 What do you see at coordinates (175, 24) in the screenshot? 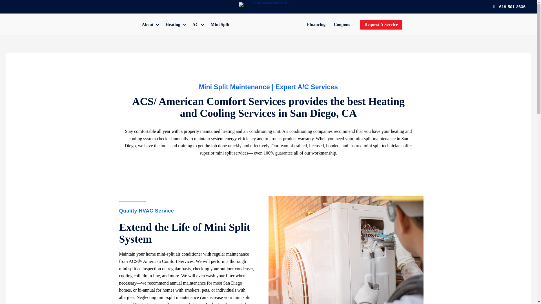
I see `Heating` at bounding box center [175, 24].